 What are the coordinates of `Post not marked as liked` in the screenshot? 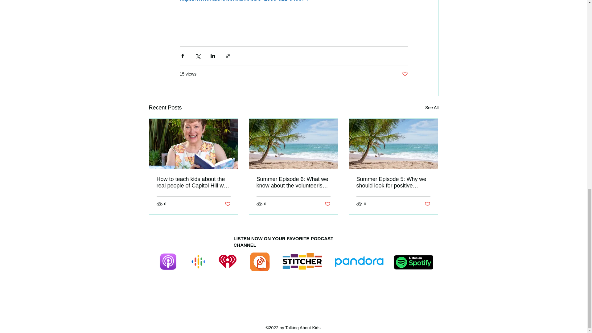 It's located at (227, 204).